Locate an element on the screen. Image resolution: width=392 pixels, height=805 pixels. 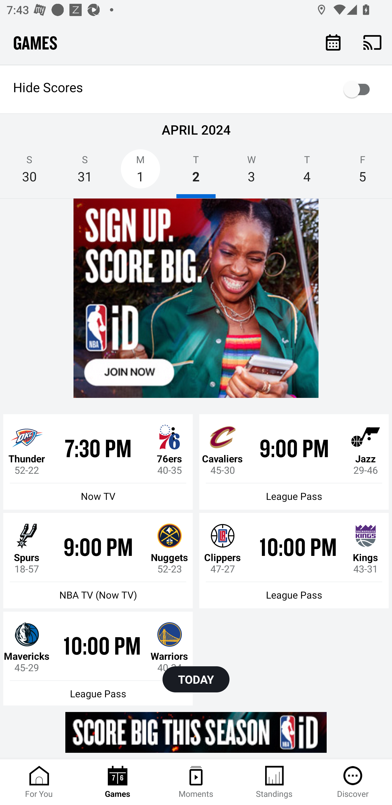
Hide Scores is located at coordinates (196, 89).